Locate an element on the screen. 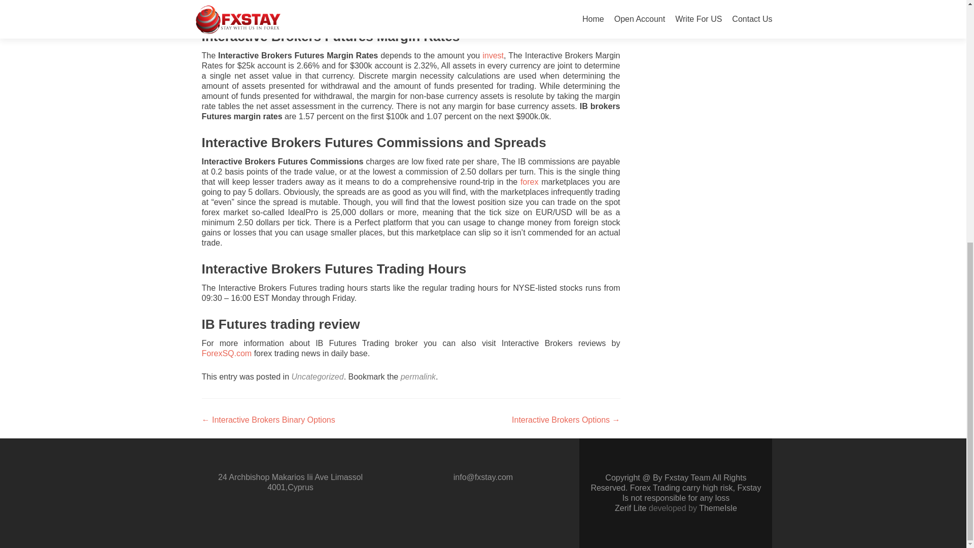 The image size is (974, 548). permalink is located at coordinates (418, 376).